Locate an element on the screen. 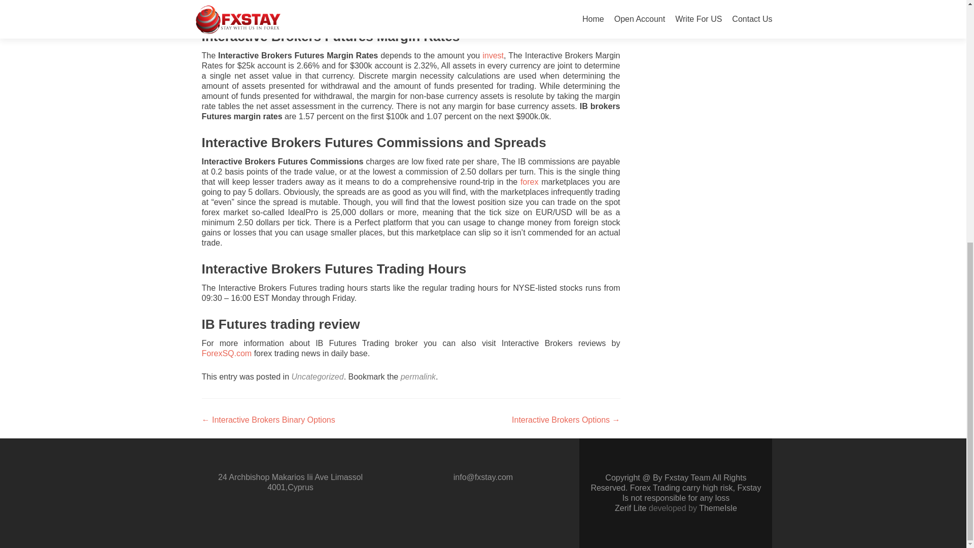 The image size is (974, 548). permalink is located at coordinates (418, 376).